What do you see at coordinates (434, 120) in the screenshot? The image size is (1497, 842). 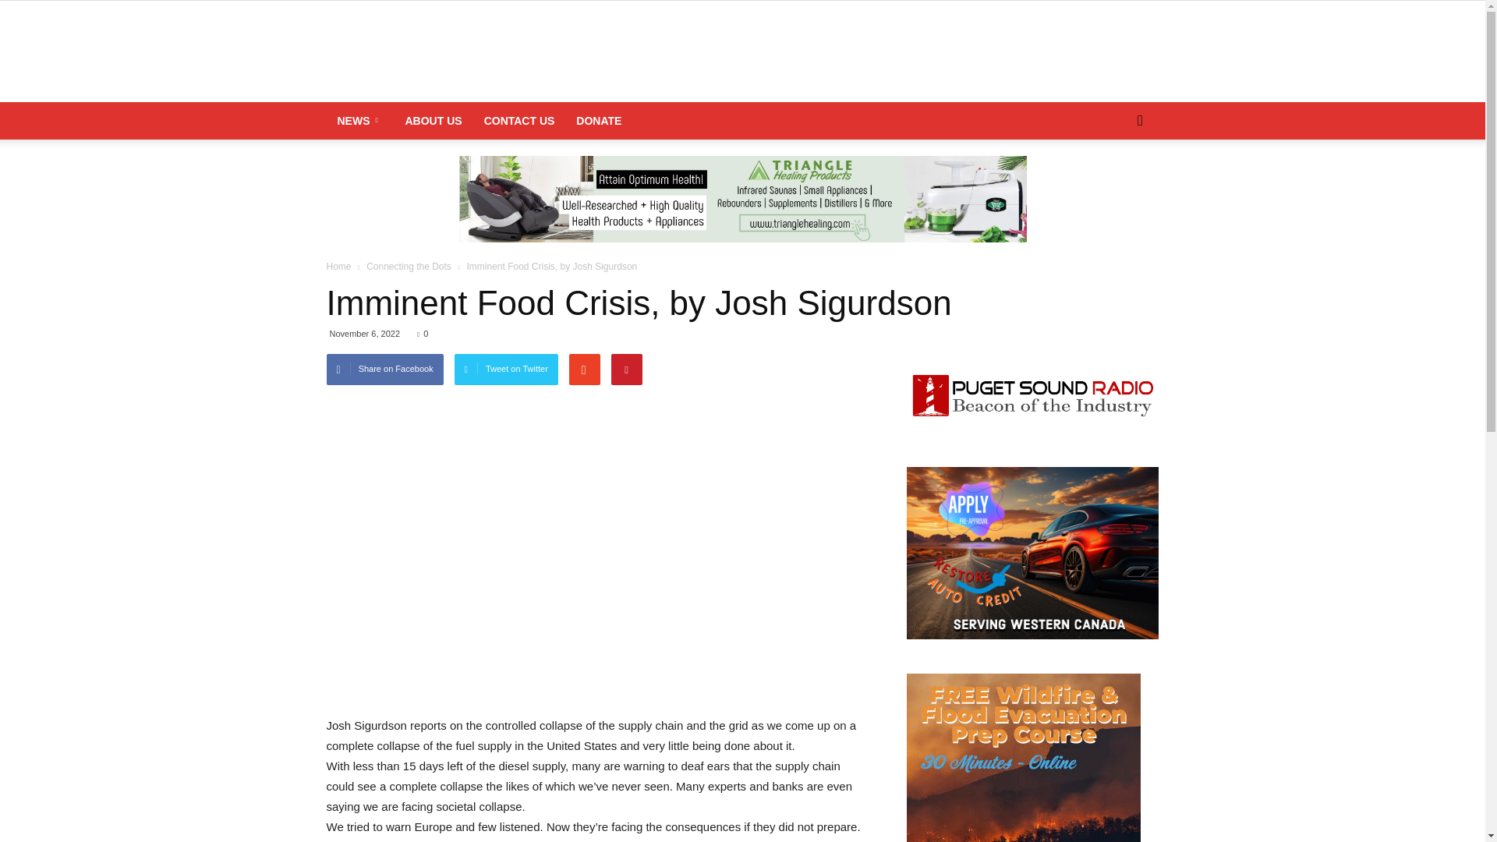 I see `ABOUT US` at bounding box center [434, 120].